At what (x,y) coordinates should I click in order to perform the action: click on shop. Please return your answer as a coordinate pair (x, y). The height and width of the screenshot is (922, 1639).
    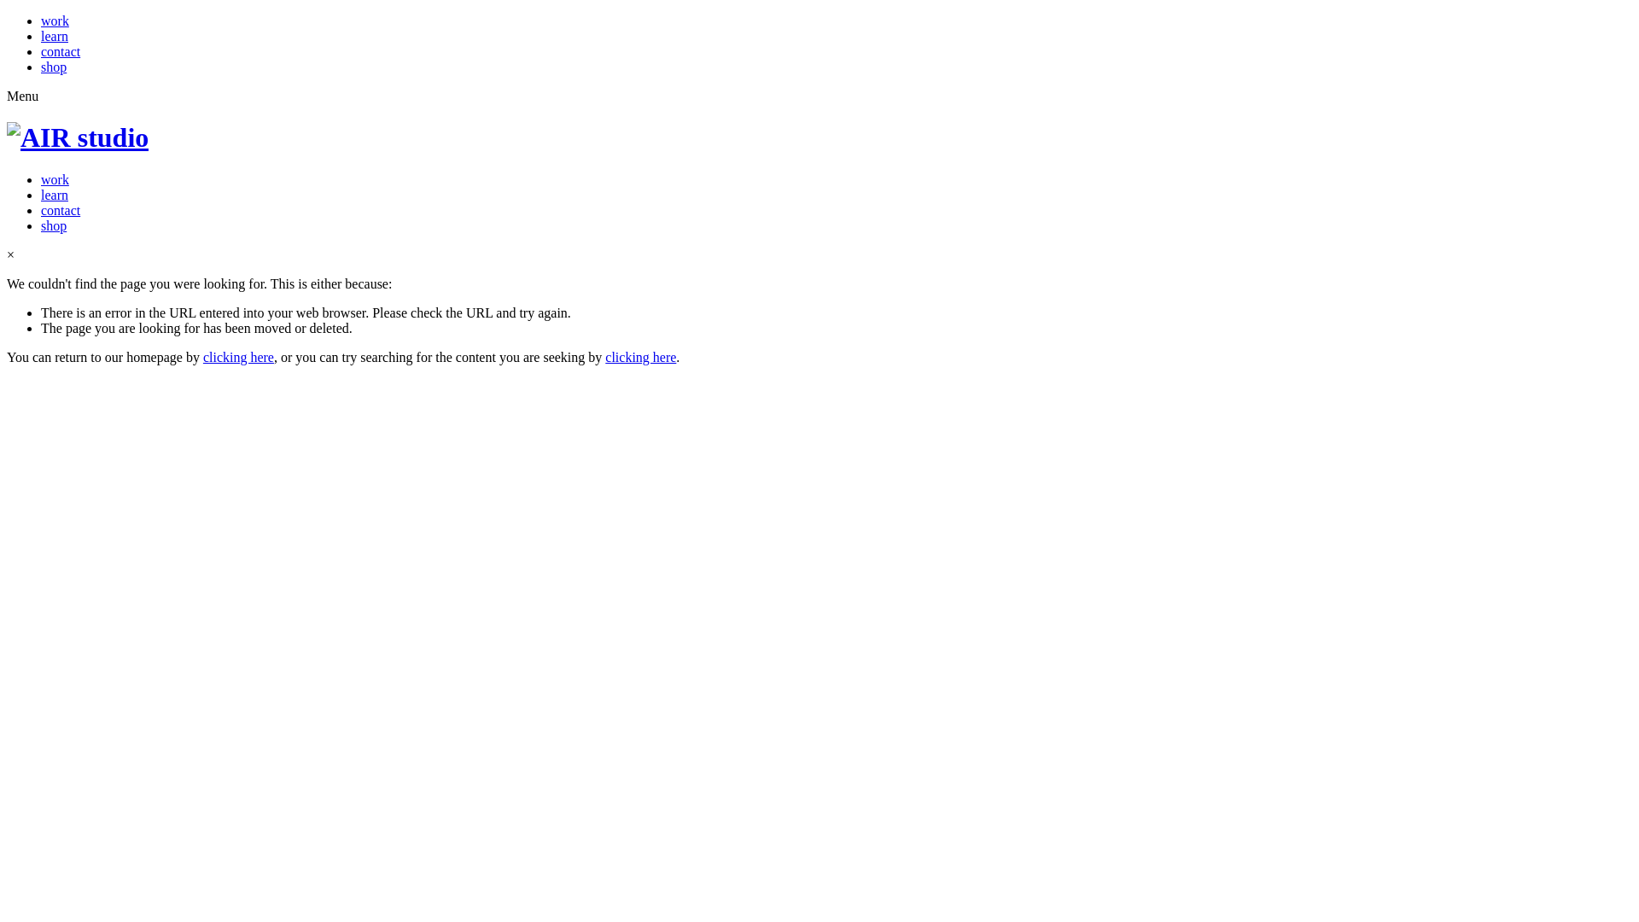
    Looking at the image, I should click on (54, 67).